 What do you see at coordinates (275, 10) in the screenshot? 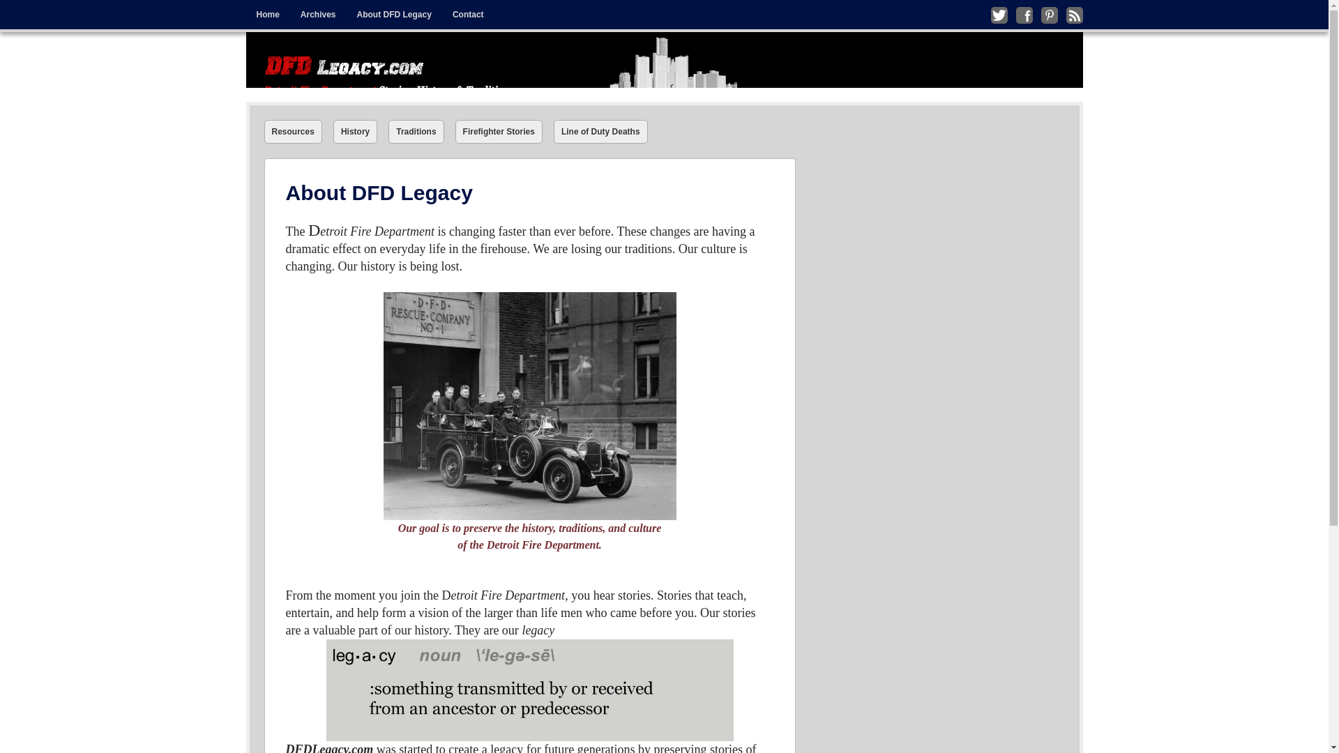
I see `Skip to content` at bounding box center [275, 10].